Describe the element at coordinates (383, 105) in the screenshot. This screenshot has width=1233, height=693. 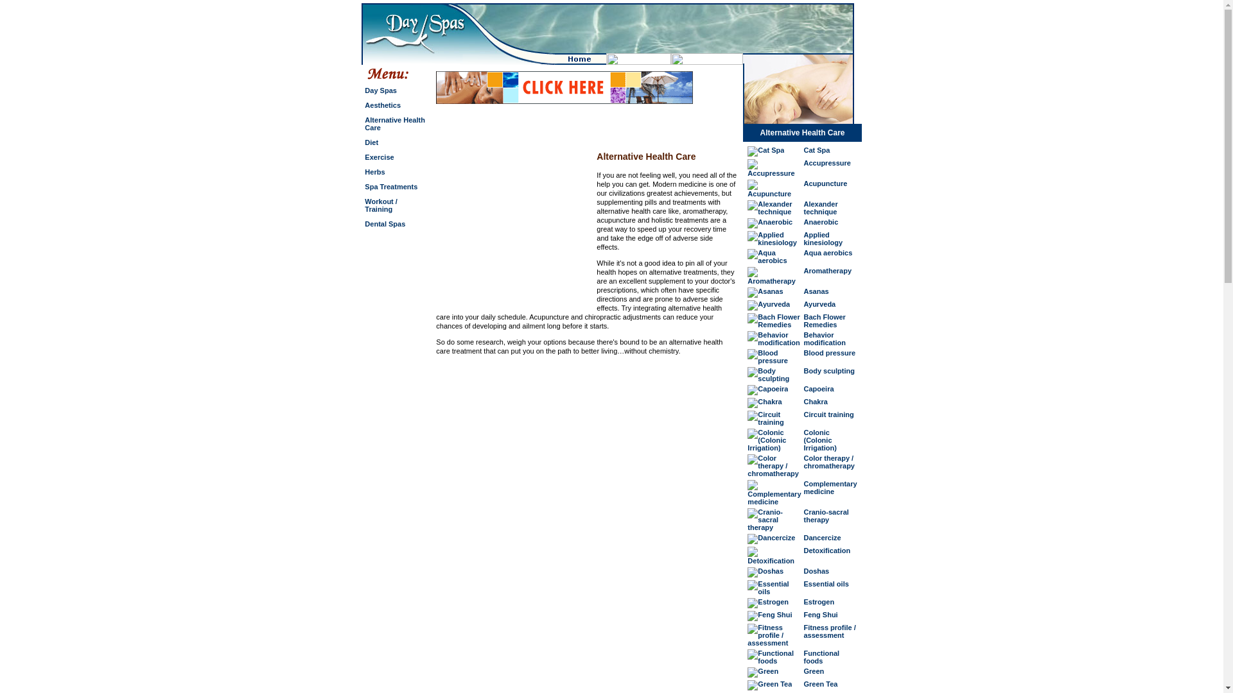
I see `Aesthetics` at that location.